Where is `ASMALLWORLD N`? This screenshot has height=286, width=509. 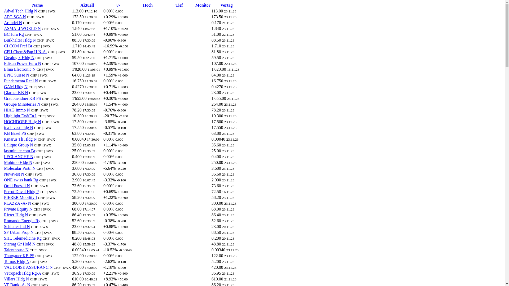 ASMALLWORLD N is located at coordinates (22, 29).